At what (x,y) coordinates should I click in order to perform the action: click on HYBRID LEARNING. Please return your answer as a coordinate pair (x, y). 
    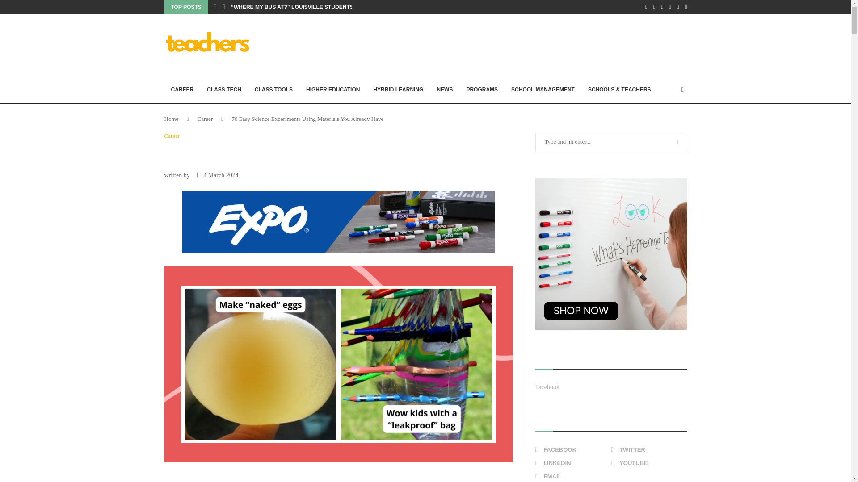
    Looking at the image, I should click on (398, 90).